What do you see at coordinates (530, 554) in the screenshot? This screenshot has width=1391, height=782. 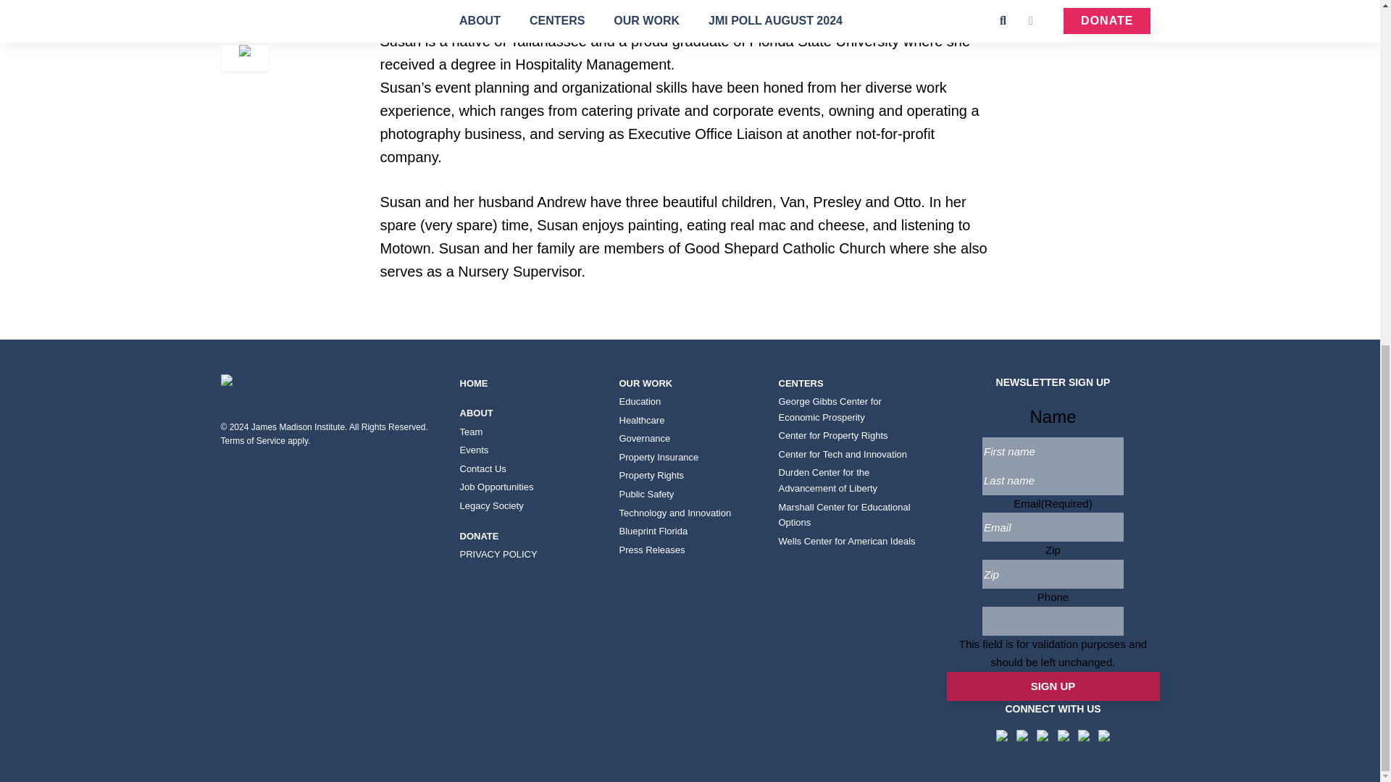 I see `PRIVACY POLICY` at bounding box center [530, 554].